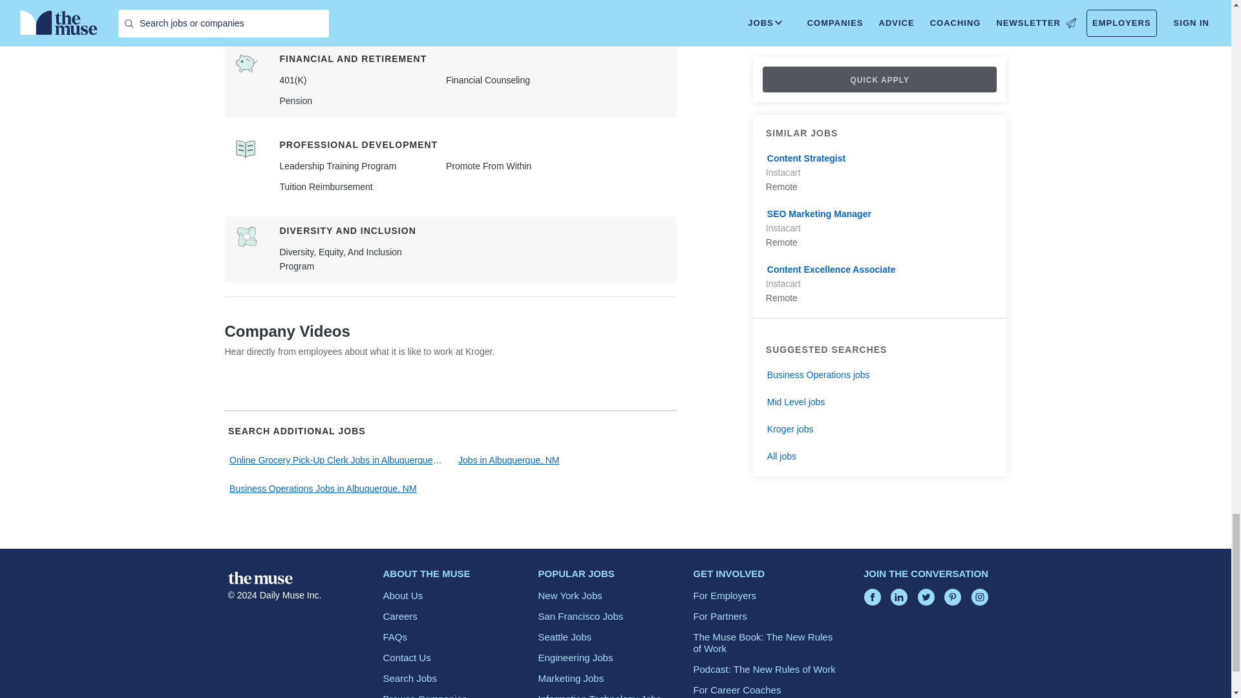  I want to click on The Muse LogoA logo with "the muse" in white text., so click(259, 578).